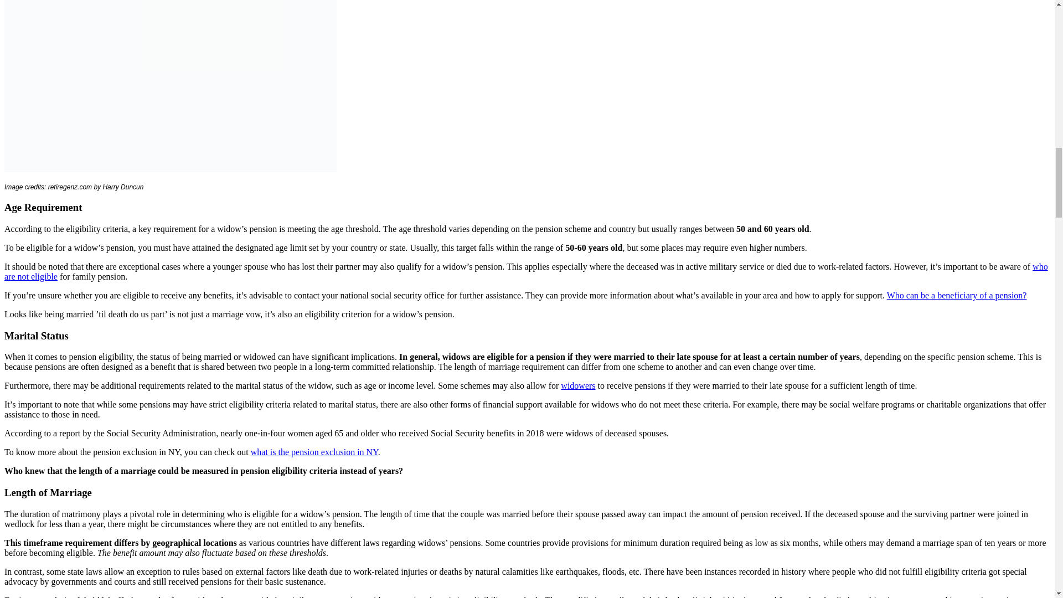 Image resolution: width=1063 pixels, height=598 pixels. I want to click on Who can be a beneficiary of a pension?, so click(957, 295).